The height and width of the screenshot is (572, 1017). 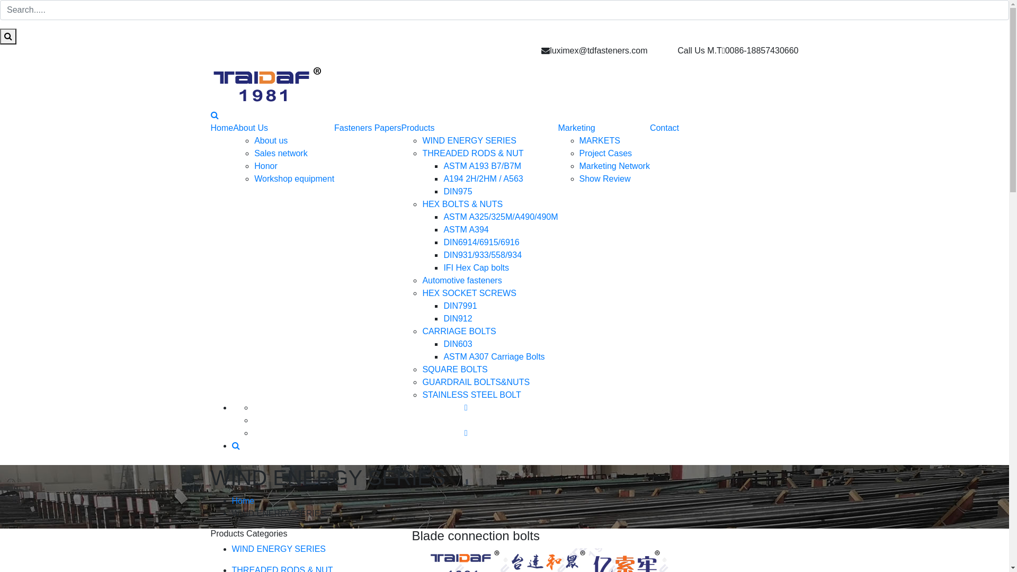 What do you see at coordinates (462, 281) in the screenshot?
I see `Automotive fasteners` at bounding box center [462, 281].